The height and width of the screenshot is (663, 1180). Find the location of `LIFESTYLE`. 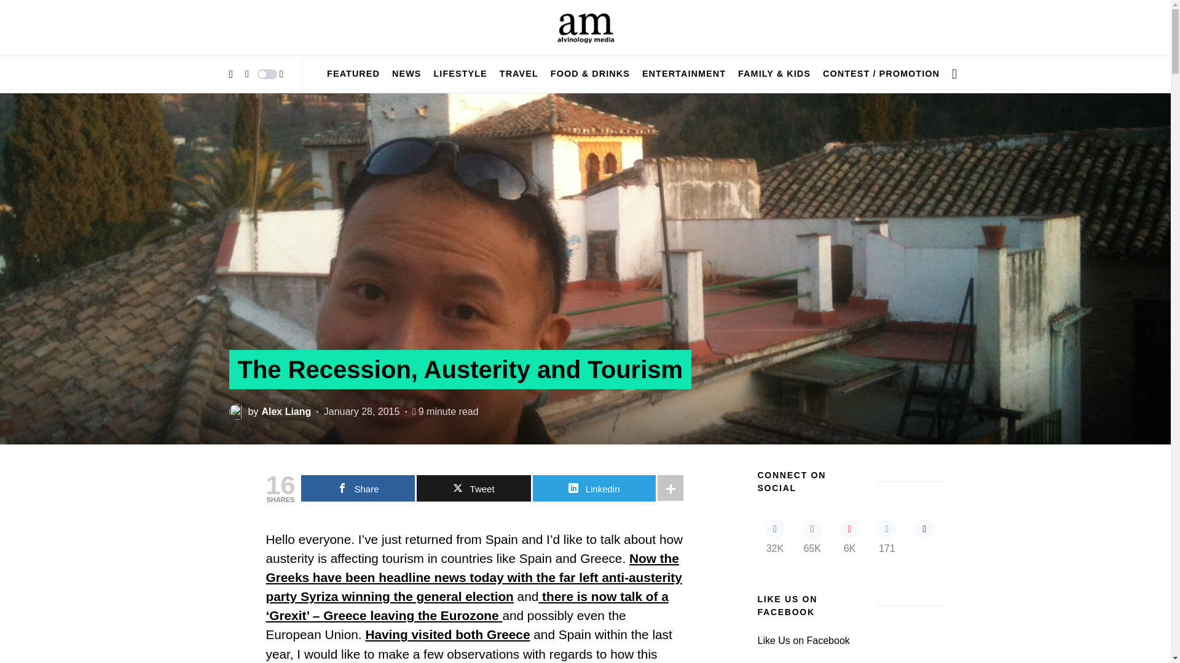

LIFESTYLE is located at coordinates (460, 74).